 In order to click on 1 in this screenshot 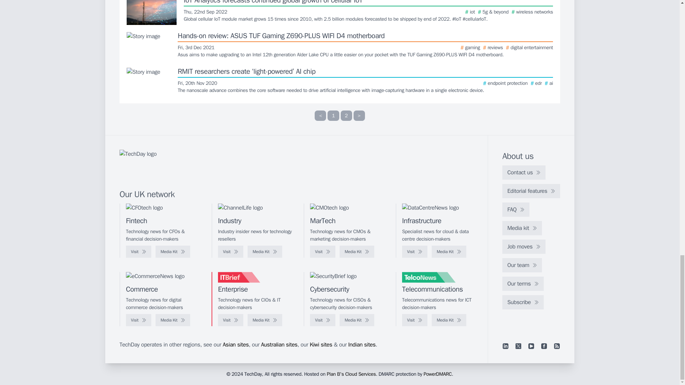, I will do `click(333, 115)`.